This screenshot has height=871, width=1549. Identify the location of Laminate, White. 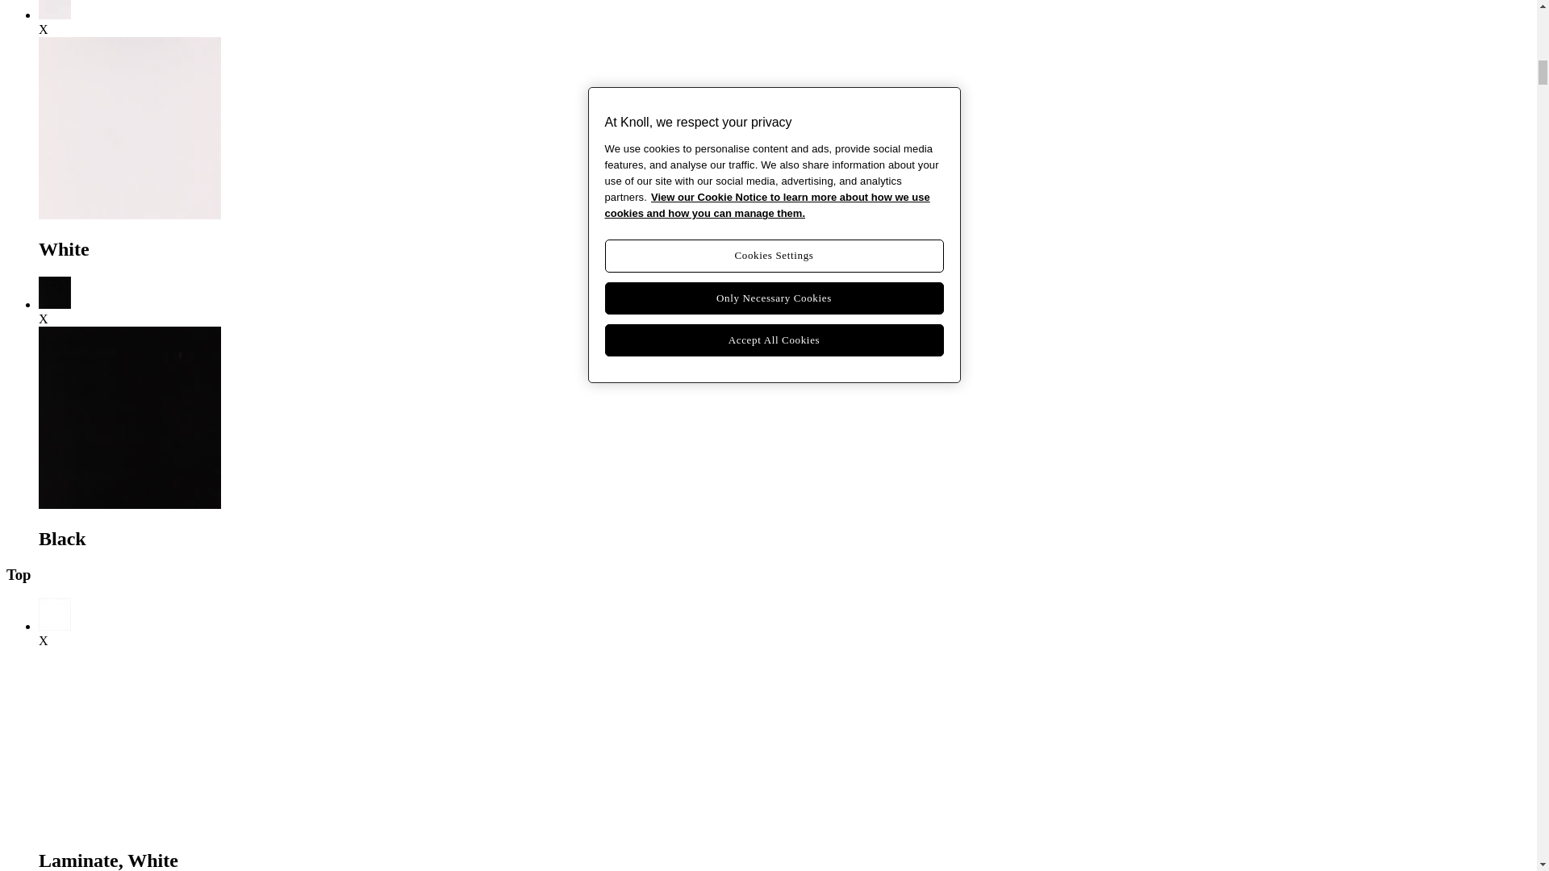
(55, 626).